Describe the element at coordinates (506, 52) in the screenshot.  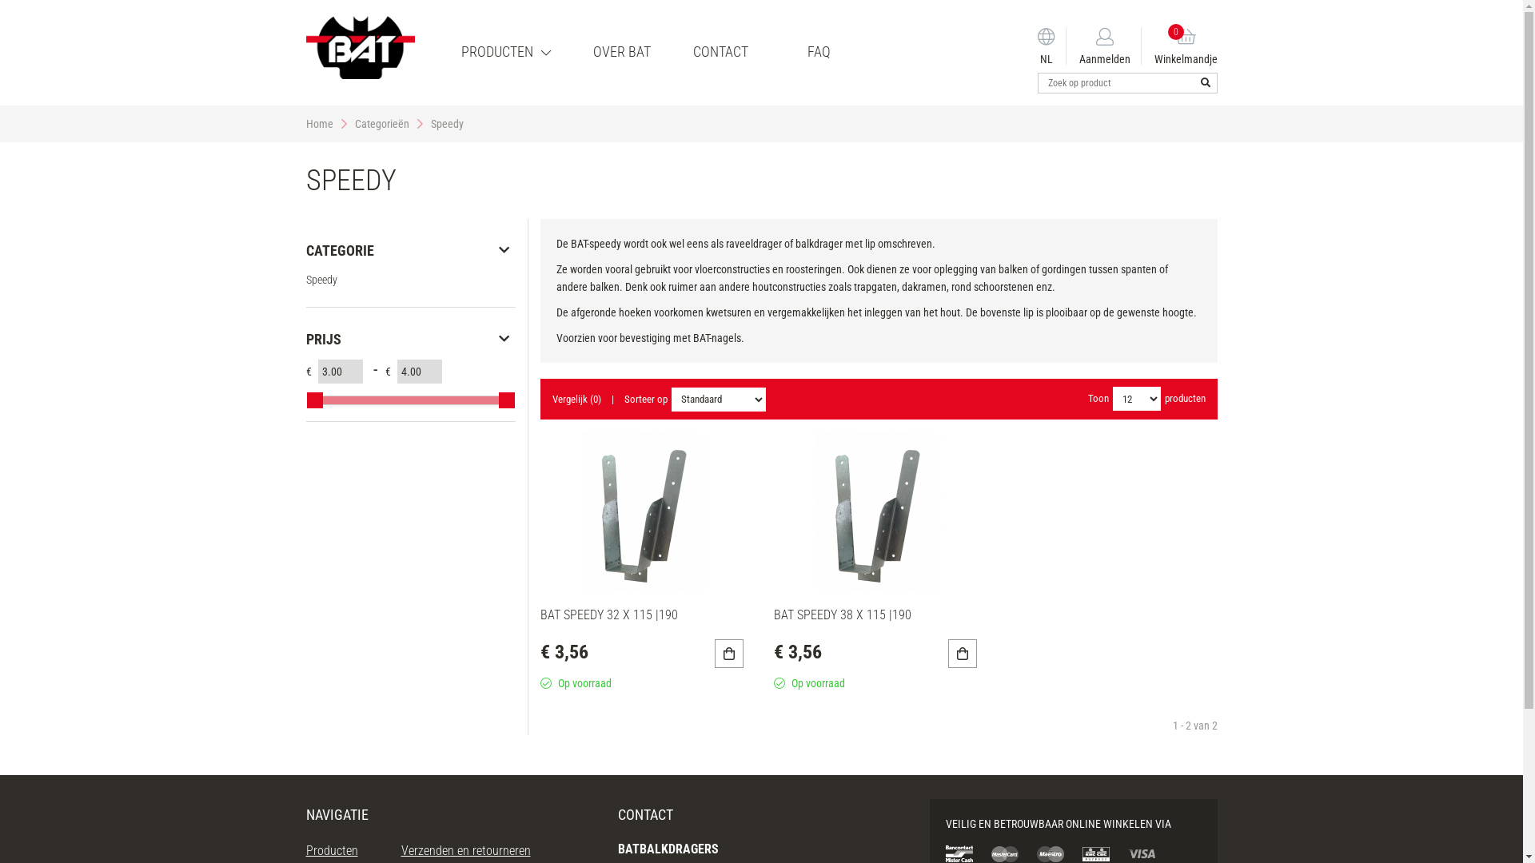
I see `PRODUCTEN` at that location.